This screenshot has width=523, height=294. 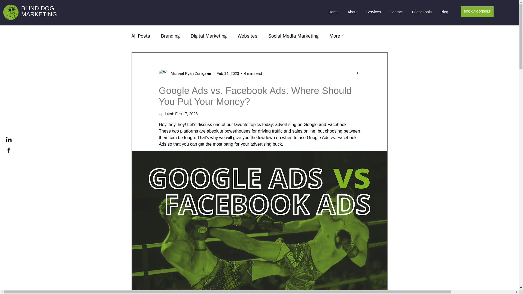 What do you see at coordinates (293, 36) in the screenshot?
I see `Social Media Marketing` at bounding box center [293, 36].